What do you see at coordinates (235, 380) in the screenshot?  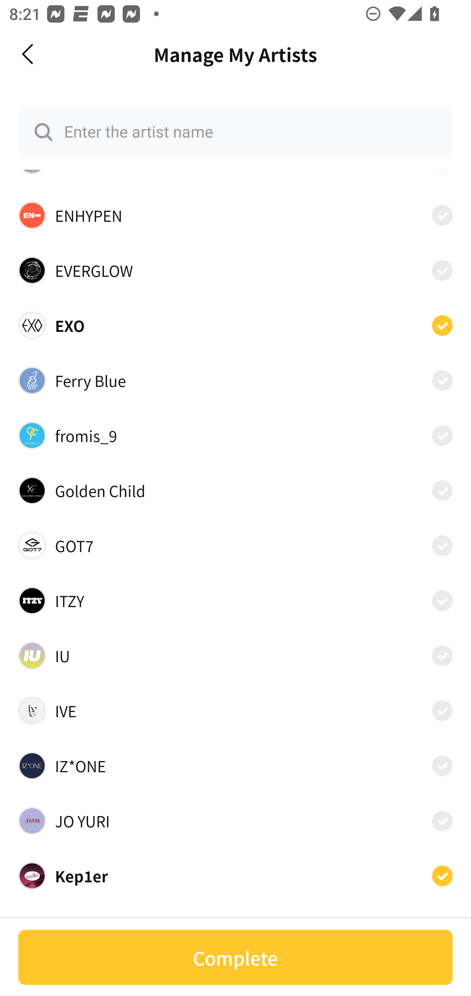 I see `Ferry Blue` at bounding box center [235, 380].